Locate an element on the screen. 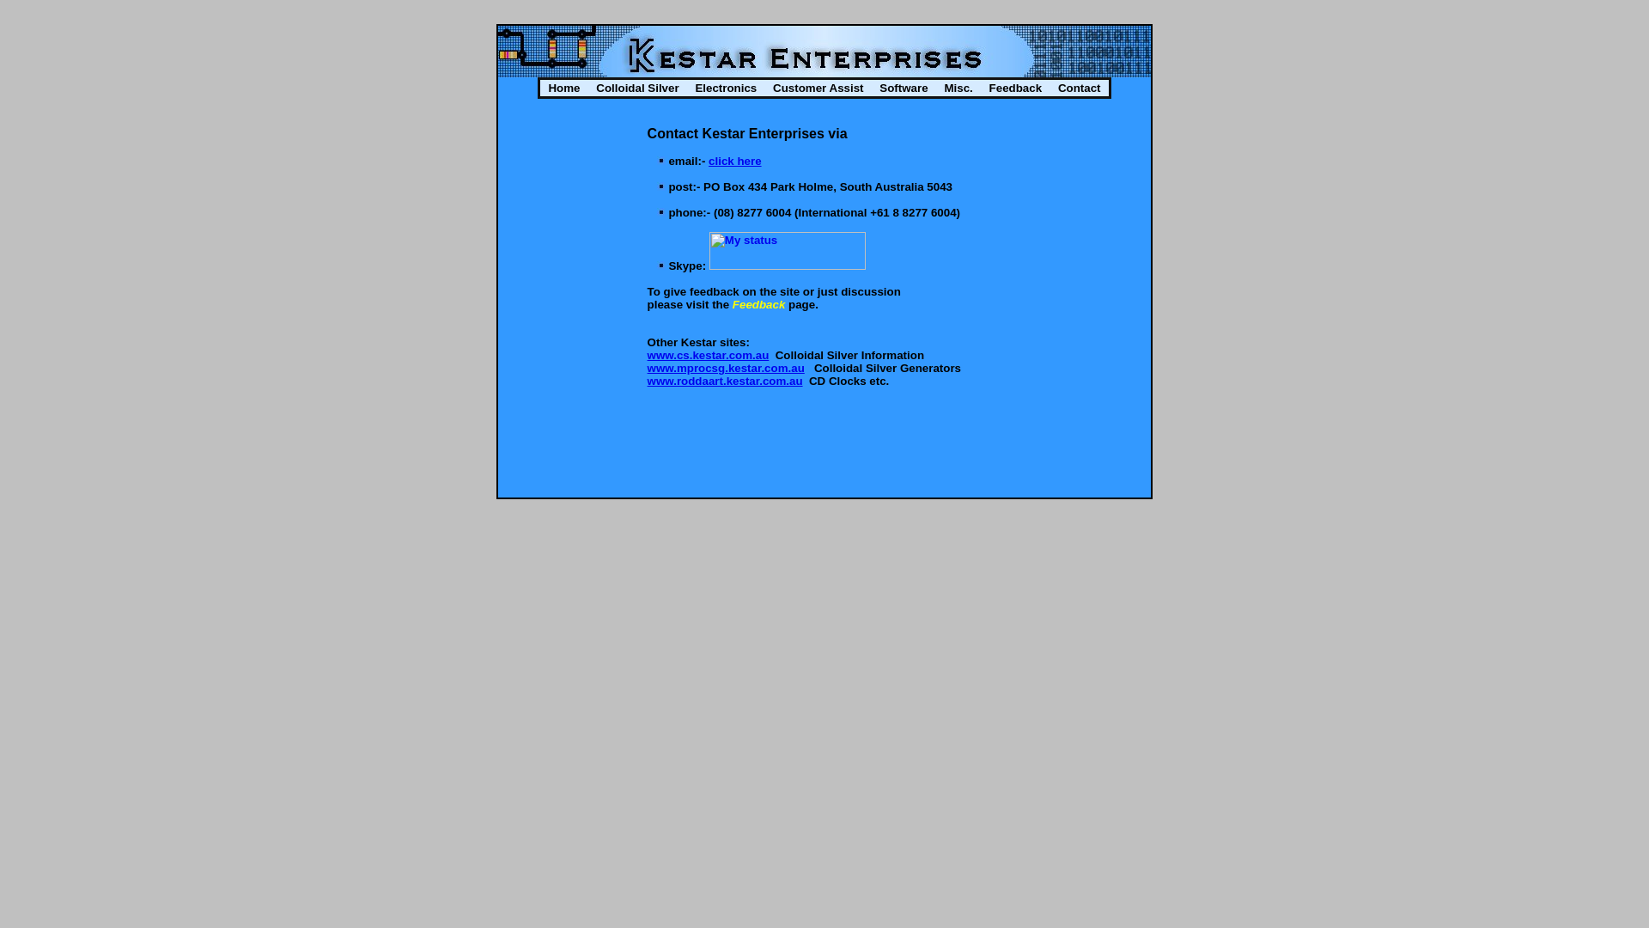 The image size is (1649, 928).   Electronics   is located at coordinates (727, 88).